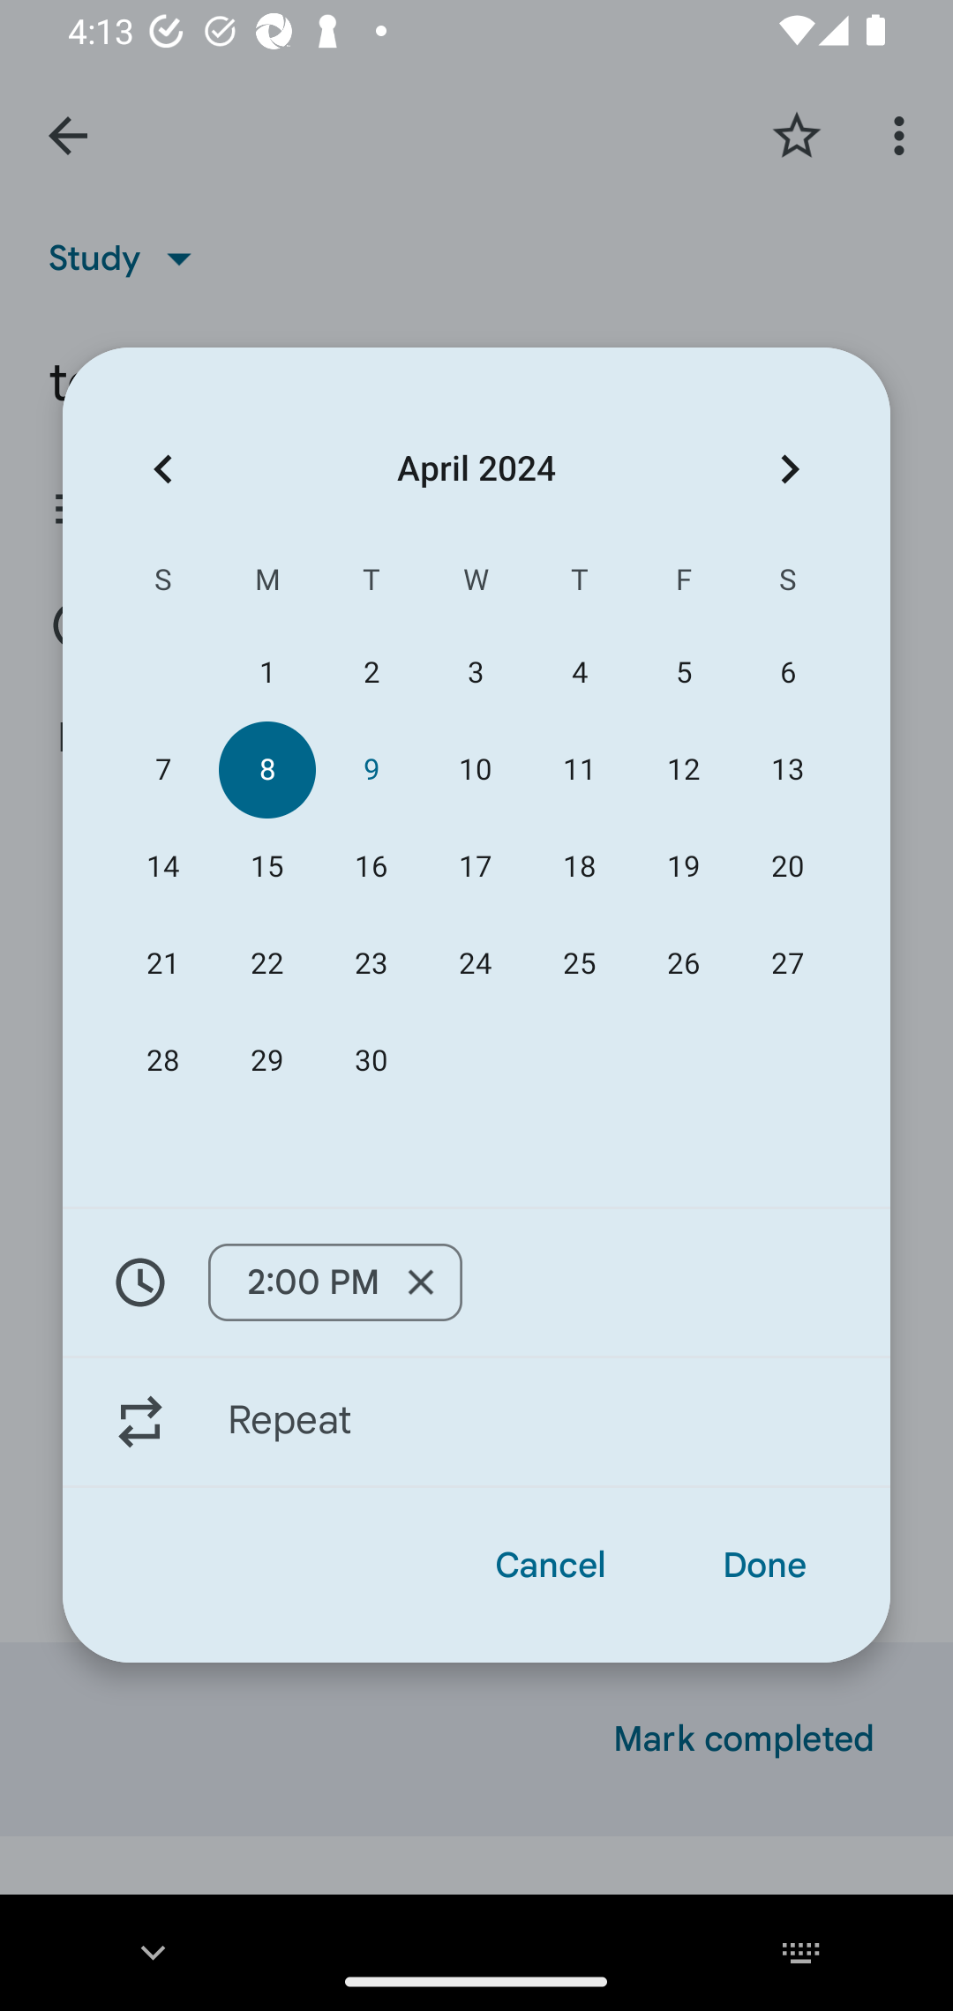 The height and width of the screenshot is (2011, 953). Describe the element at coordinates (580, 866) in the screenshot. I see `18 18 April 2024` at that location.